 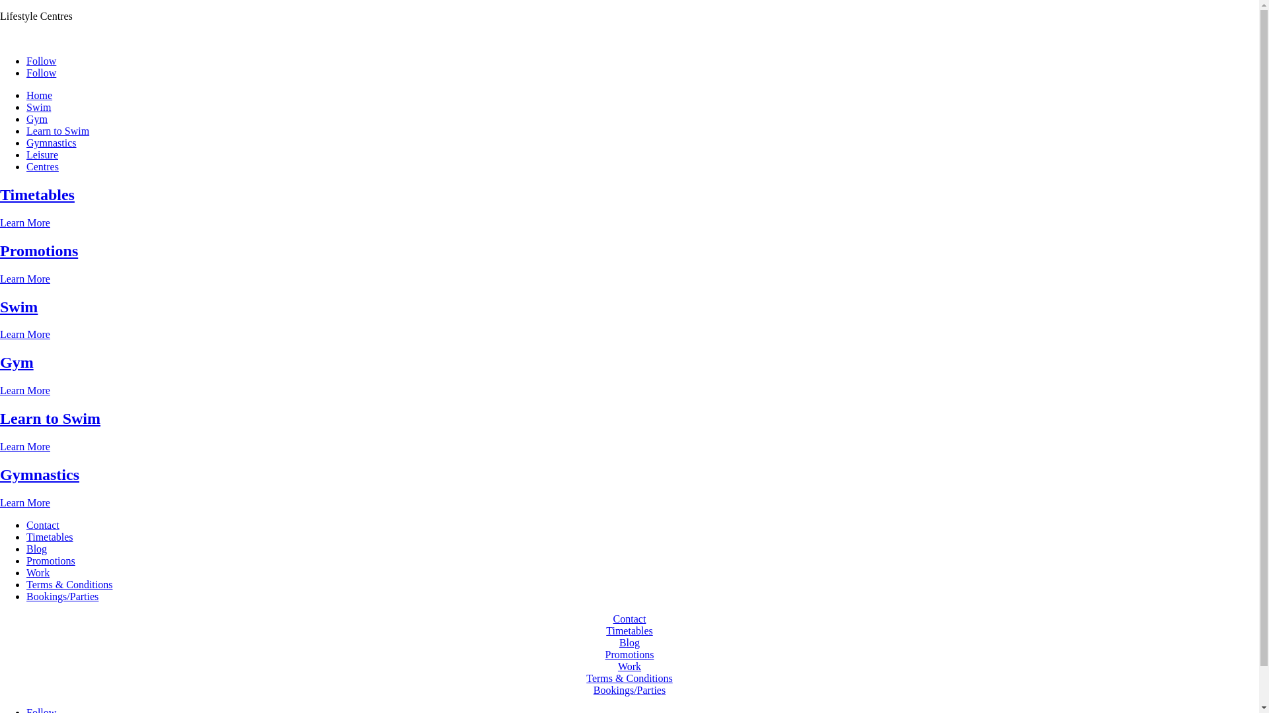 I want to click on Gym, so click(x=37, y=119).